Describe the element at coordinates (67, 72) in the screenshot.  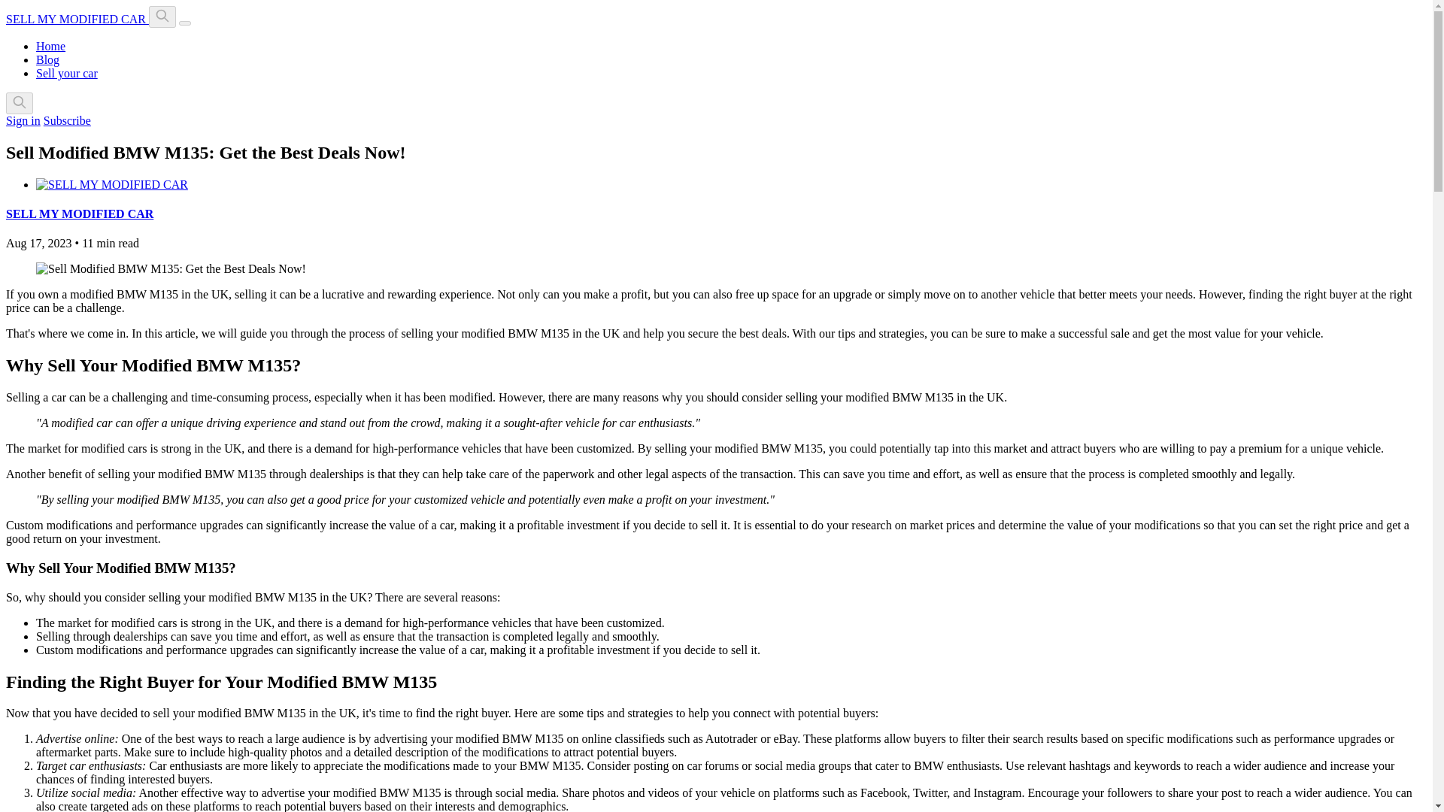
I see `Sell your car` at that location.